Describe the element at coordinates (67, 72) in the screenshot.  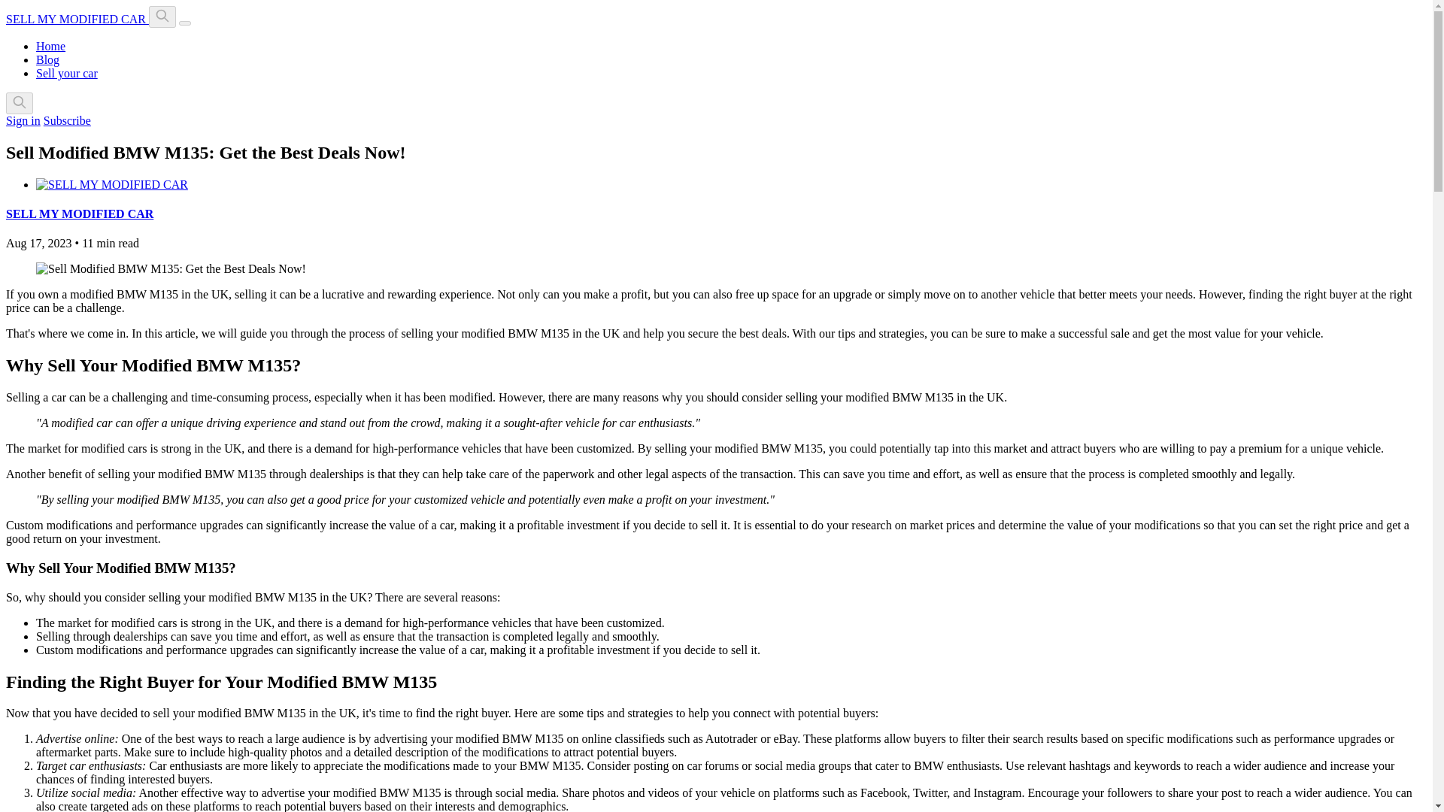
I see `Sell your car` at that location.